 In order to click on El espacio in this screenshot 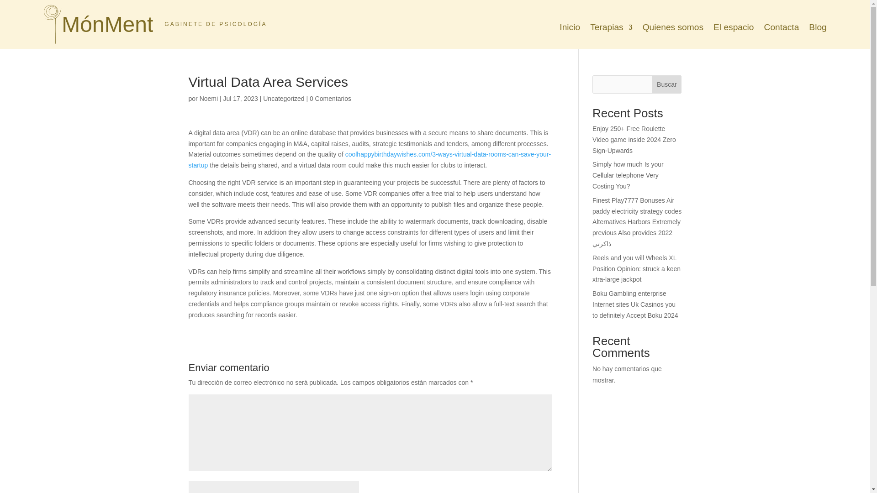, I will do `click(734, 28)`.